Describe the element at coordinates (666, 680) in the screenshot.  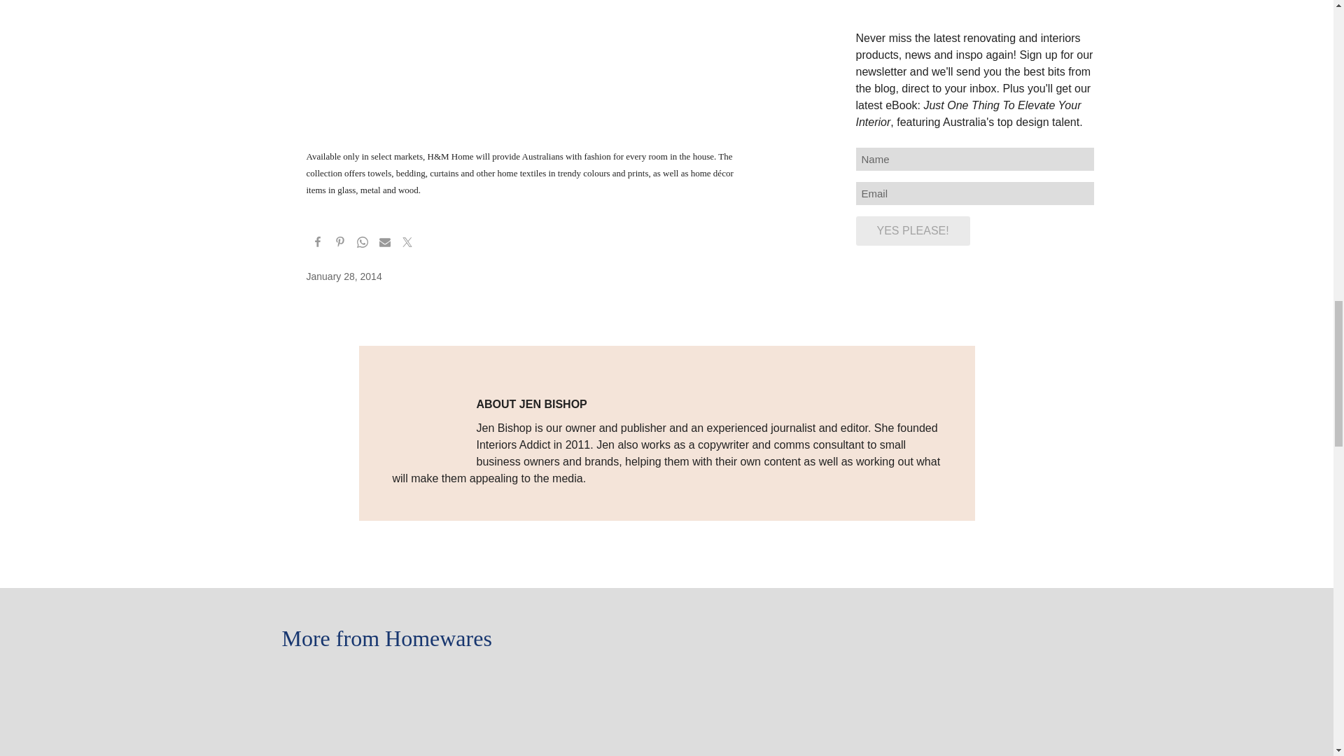
I see `New 3D high-low rugs are perfect for year round luxury` at that location.